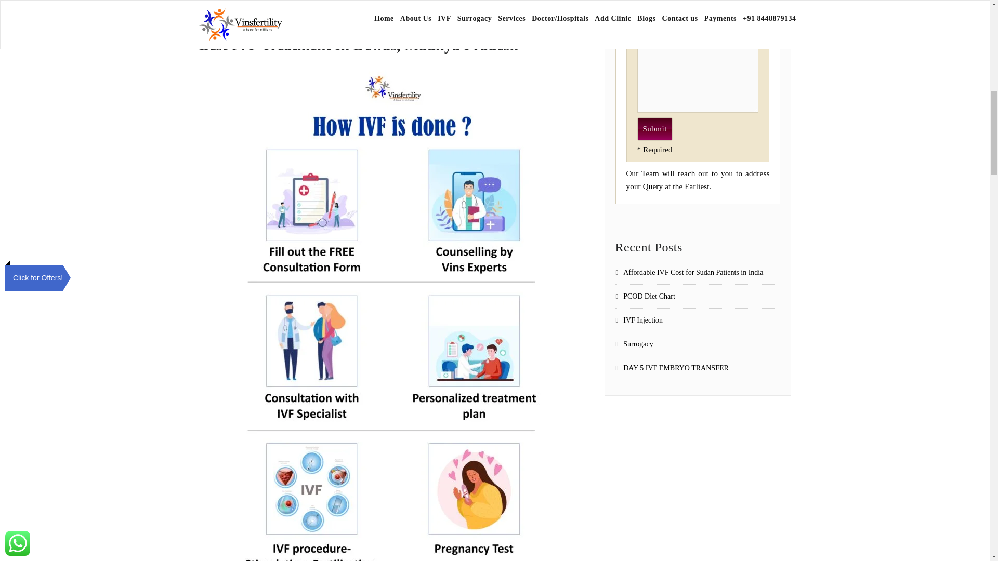  I want to click on Submit, so click(655, 129).